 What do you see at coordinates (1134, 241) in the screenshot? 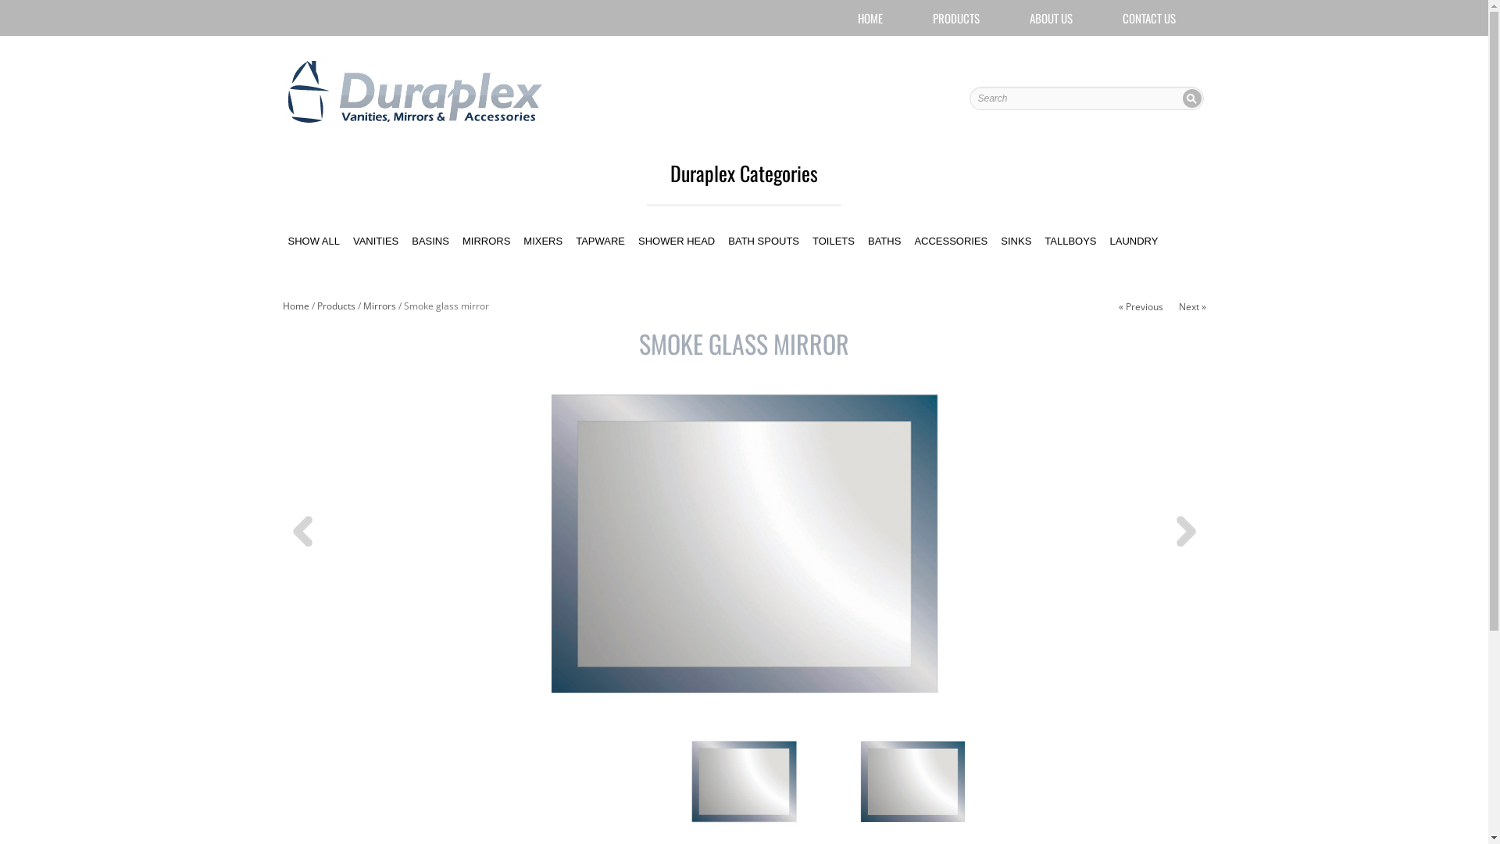
I see `LAUNDRY` at bounding box center [1134, 241].